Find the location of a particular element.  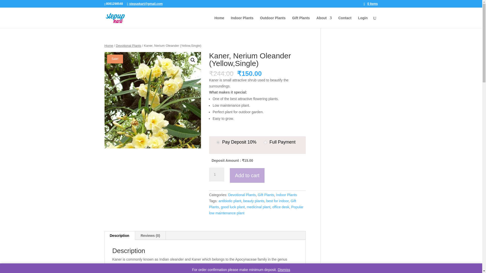

Devotional Plants is located at coordinates (129, 45).